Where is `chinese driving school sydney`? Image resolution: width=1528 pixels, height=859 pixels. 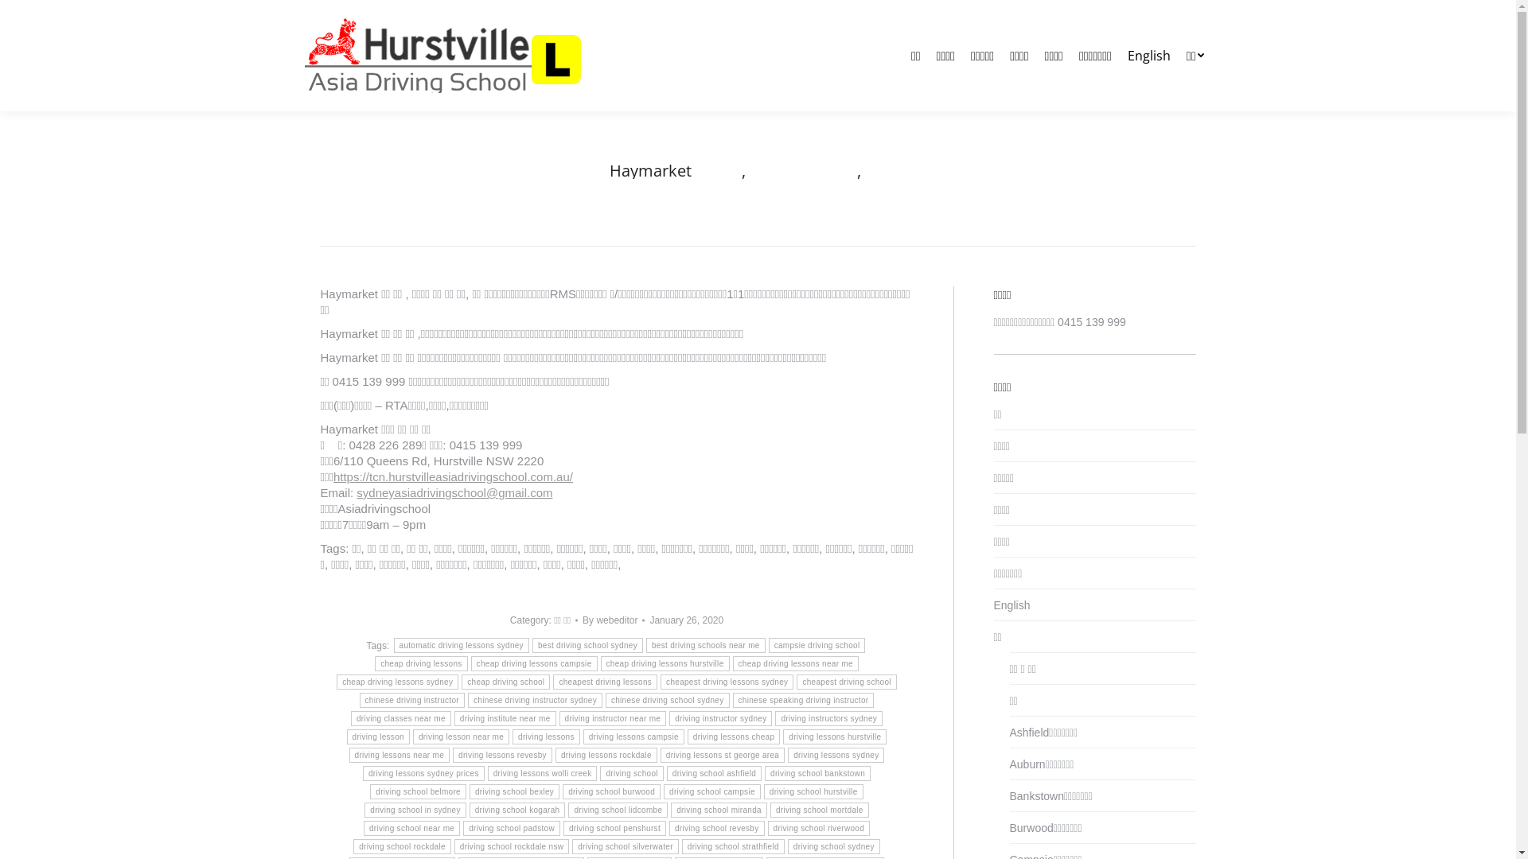
chinese driving school sydney is located at coordinates (668, 700).